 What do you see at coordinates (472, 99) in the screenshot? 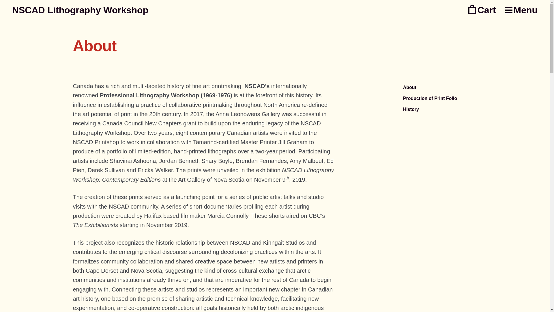
I see `Production of Print Folio` at bounding box center [472, 99].